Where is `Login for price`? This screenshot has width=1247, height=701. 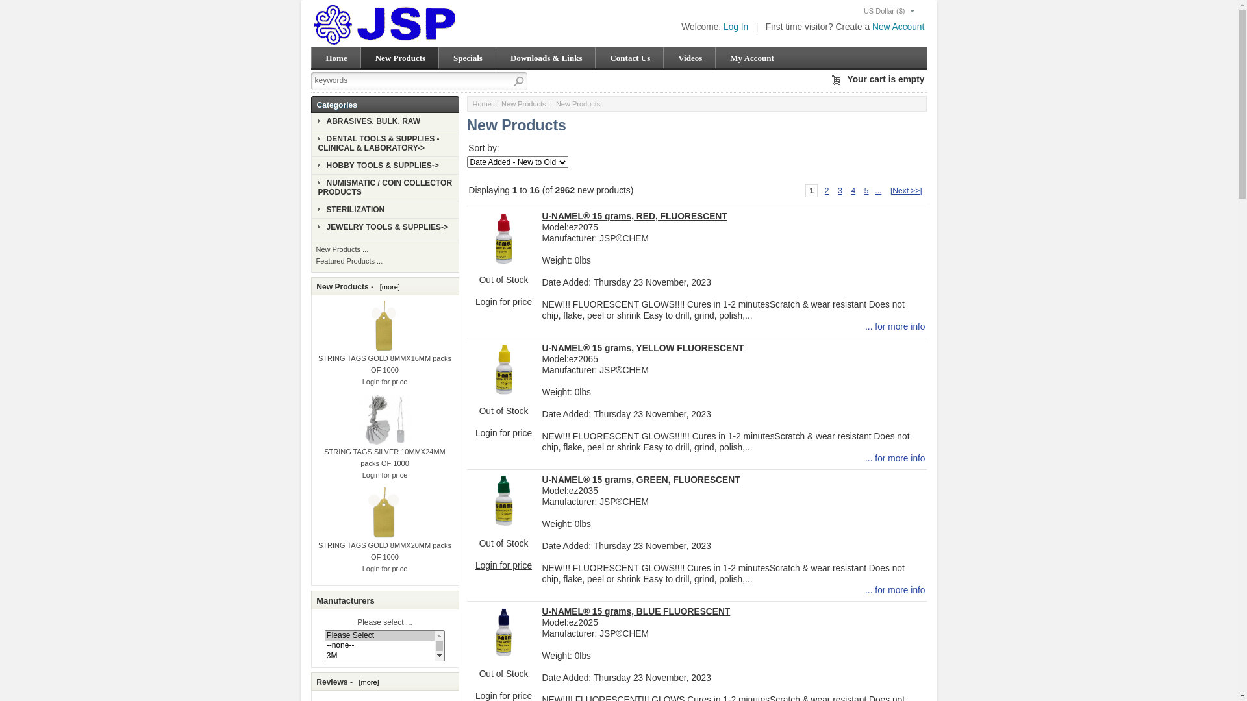
Login for price is located at coordinates (504, 302).